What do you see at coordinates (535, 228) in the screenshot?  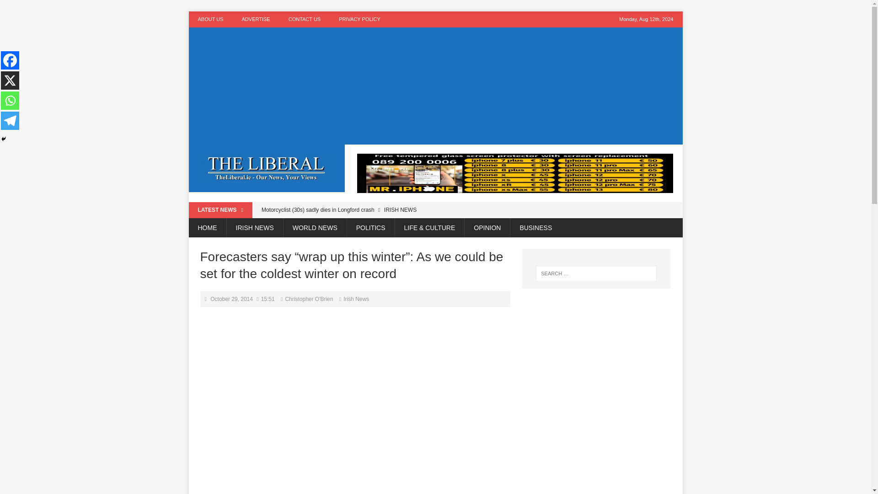 I see `BUSINESS` at bounding box center [535, 228].